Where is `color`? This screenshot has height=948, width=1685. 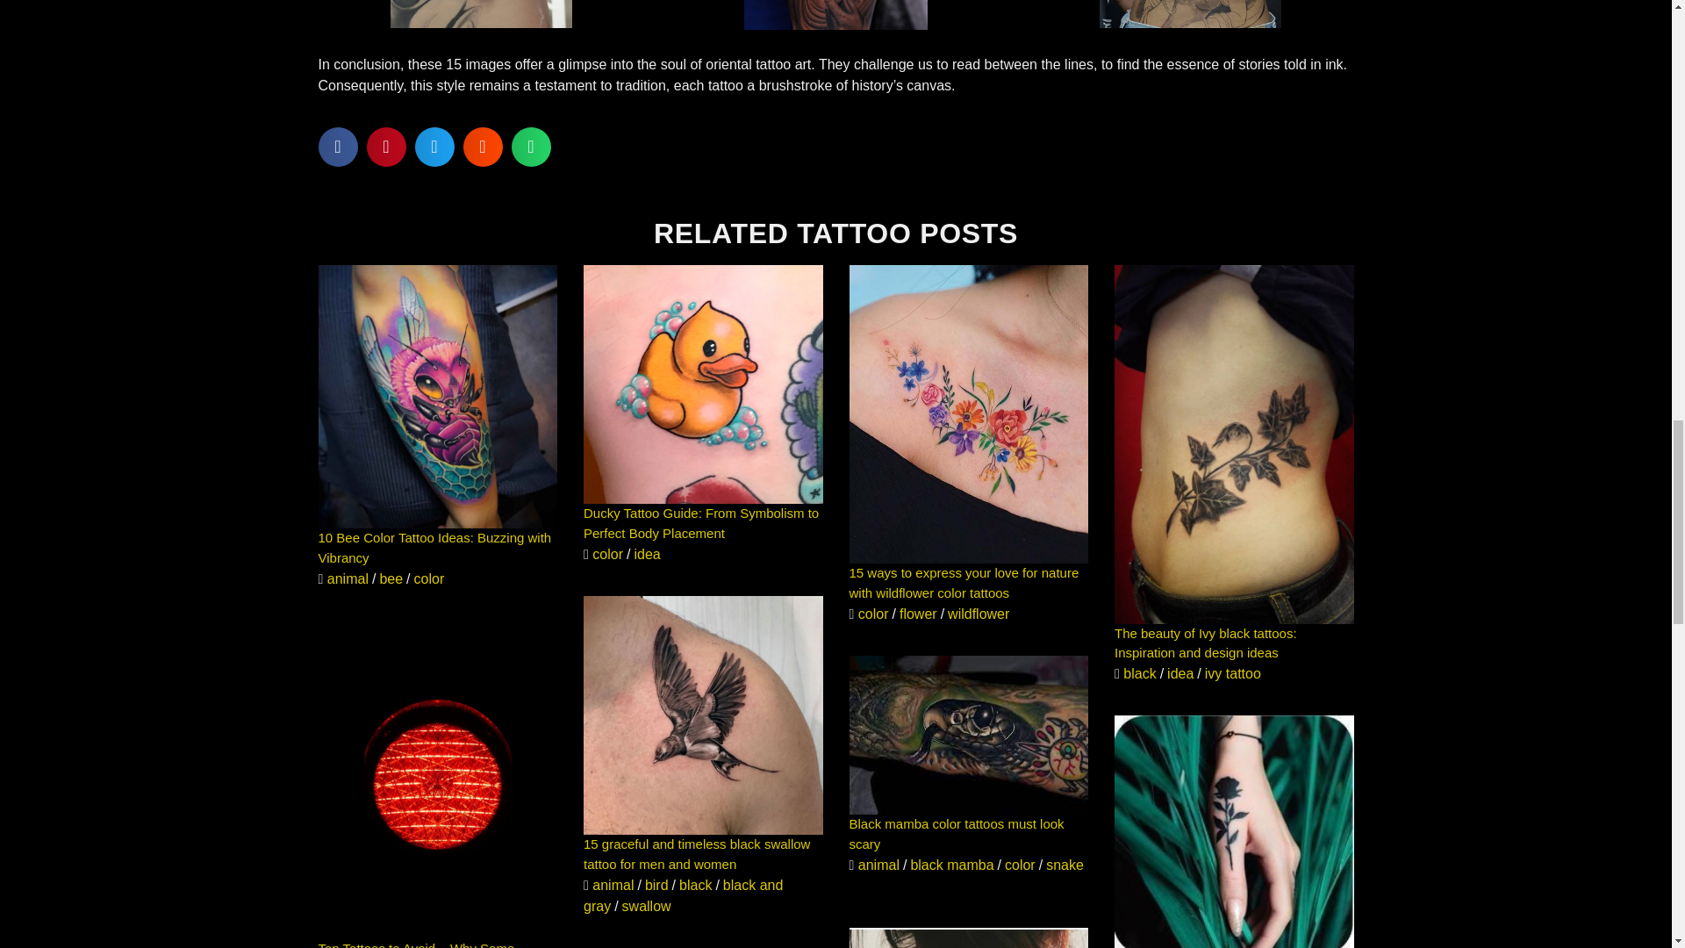
color is located at coordinates (429, 579).